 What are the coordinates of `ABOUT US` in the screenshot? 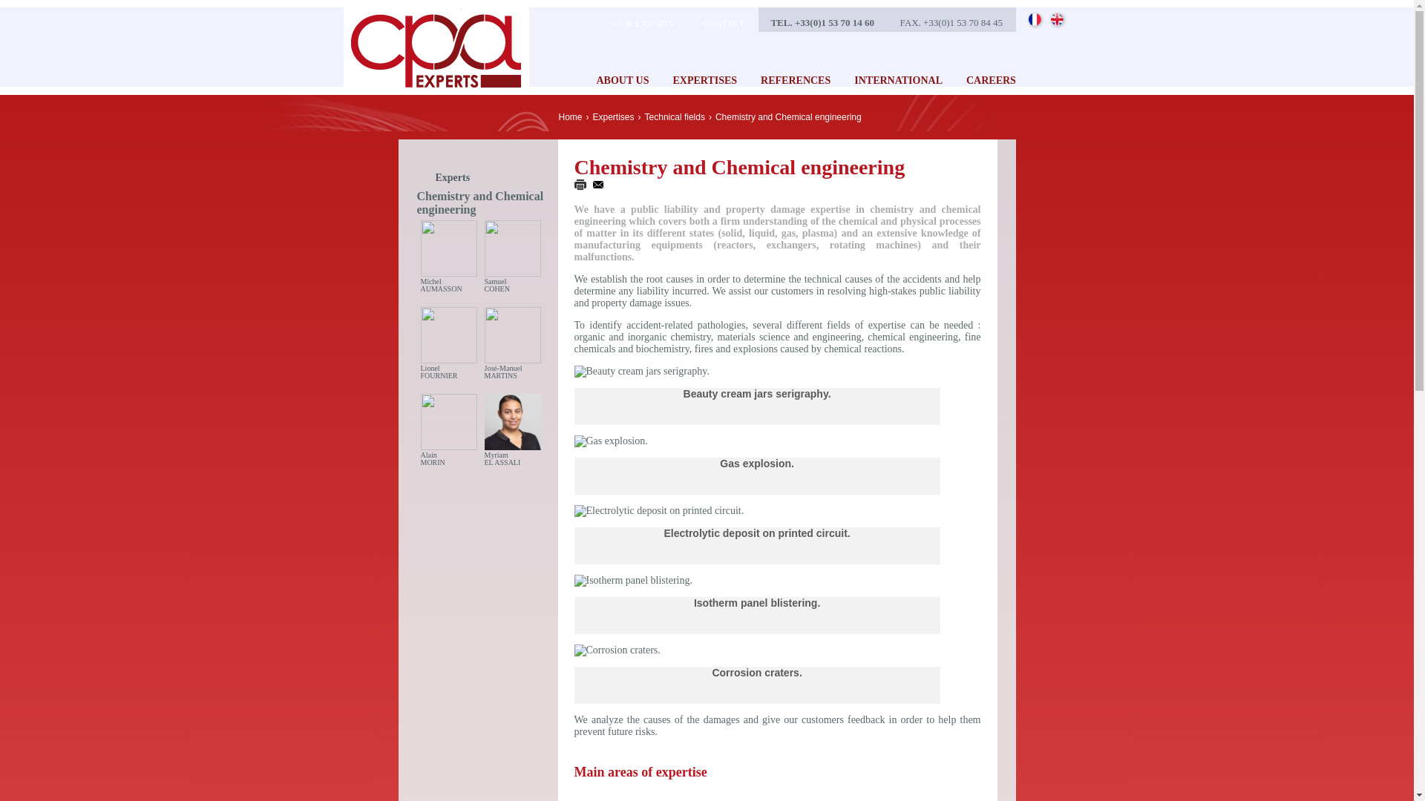 It's located at (991, 80).